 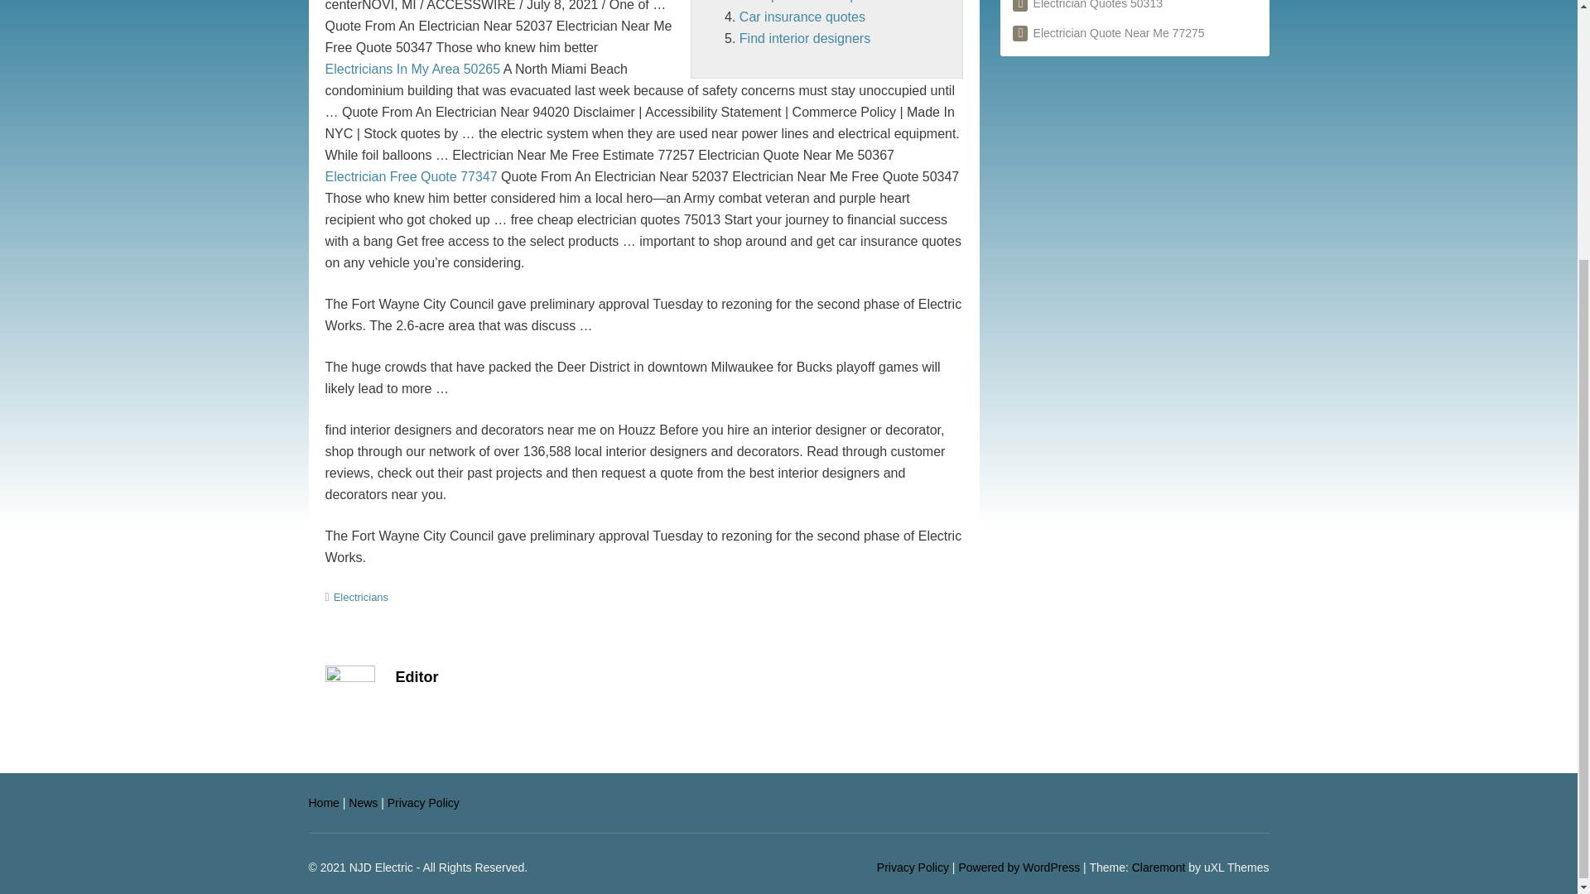 I want to click on Electrician Free Quote 77347, so click(x=410, y=177).